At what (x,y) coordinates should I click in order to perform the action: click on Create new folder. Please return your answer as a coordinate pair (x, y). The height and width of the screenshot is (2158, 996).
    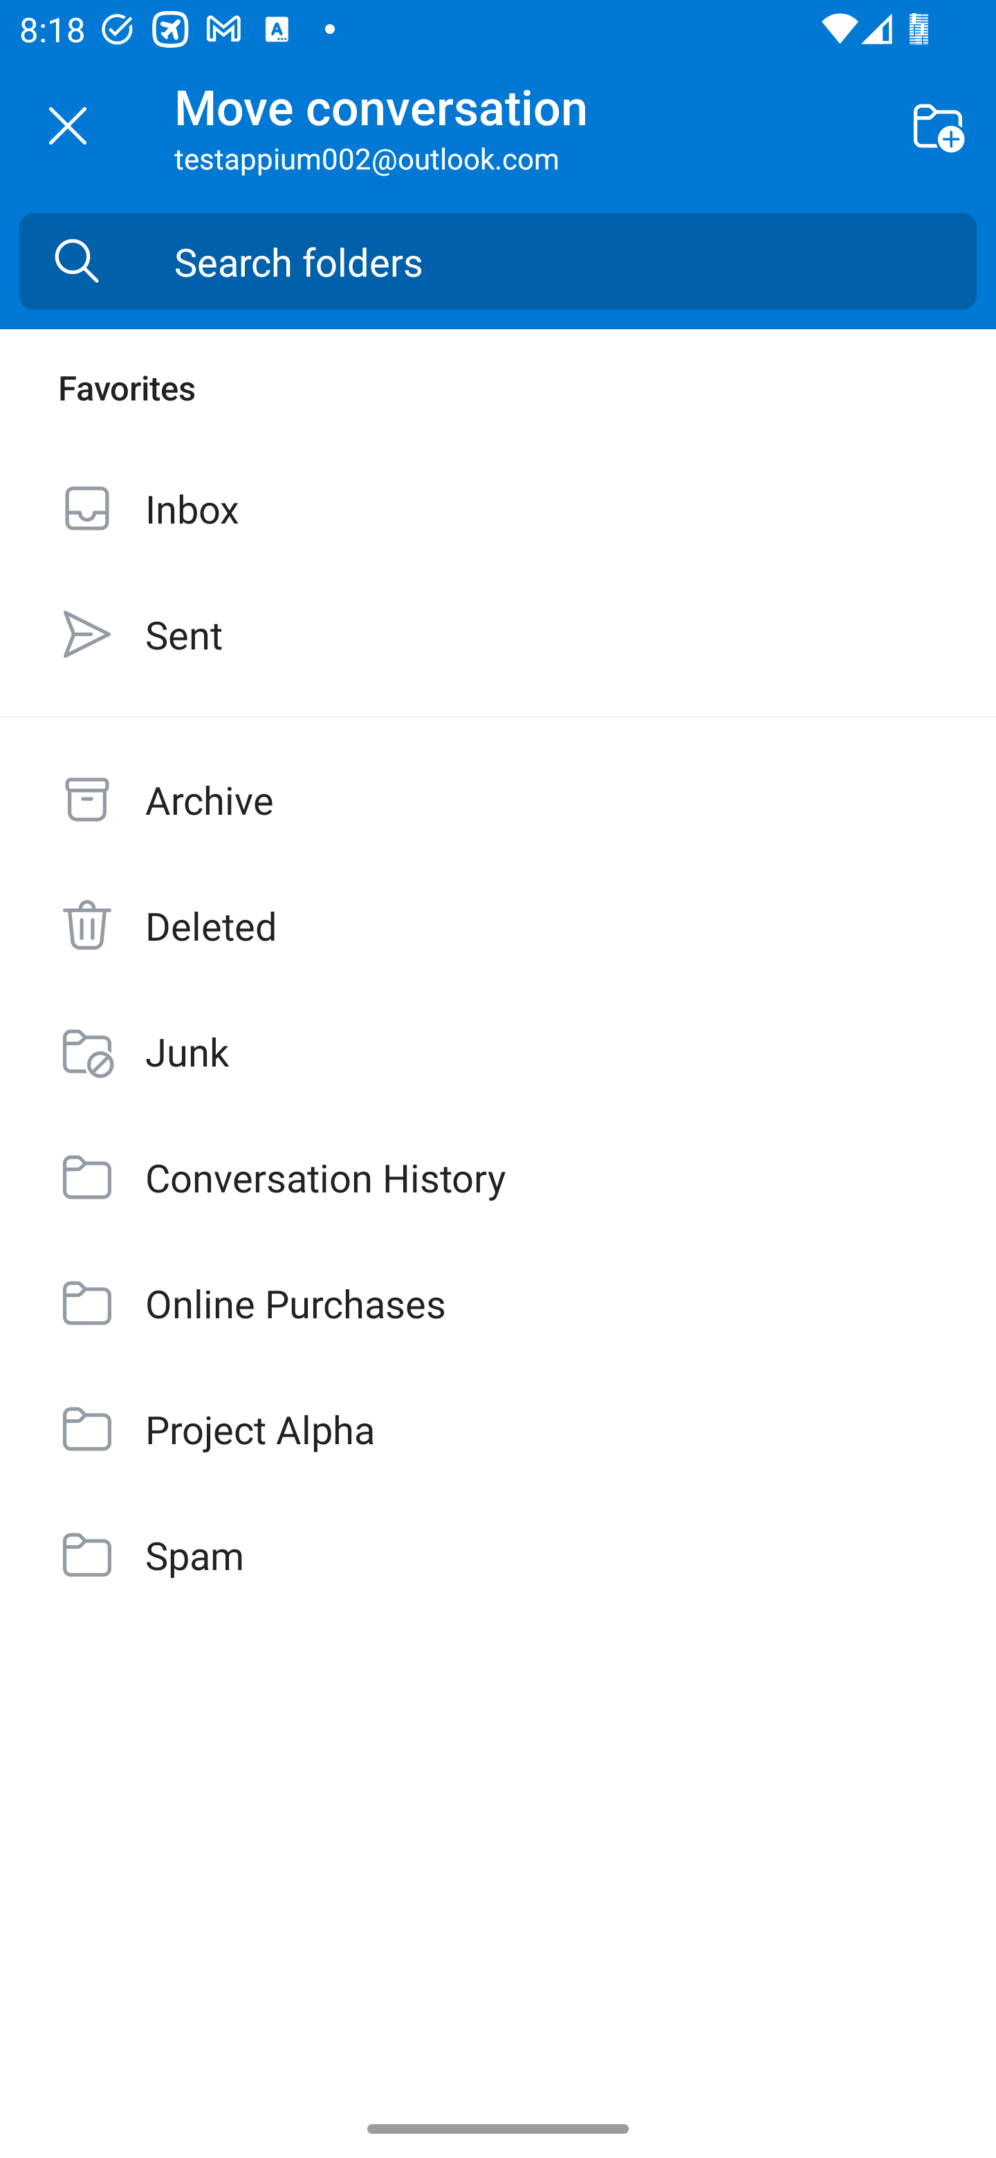
    Looking at the image, I should click on (938, 124).